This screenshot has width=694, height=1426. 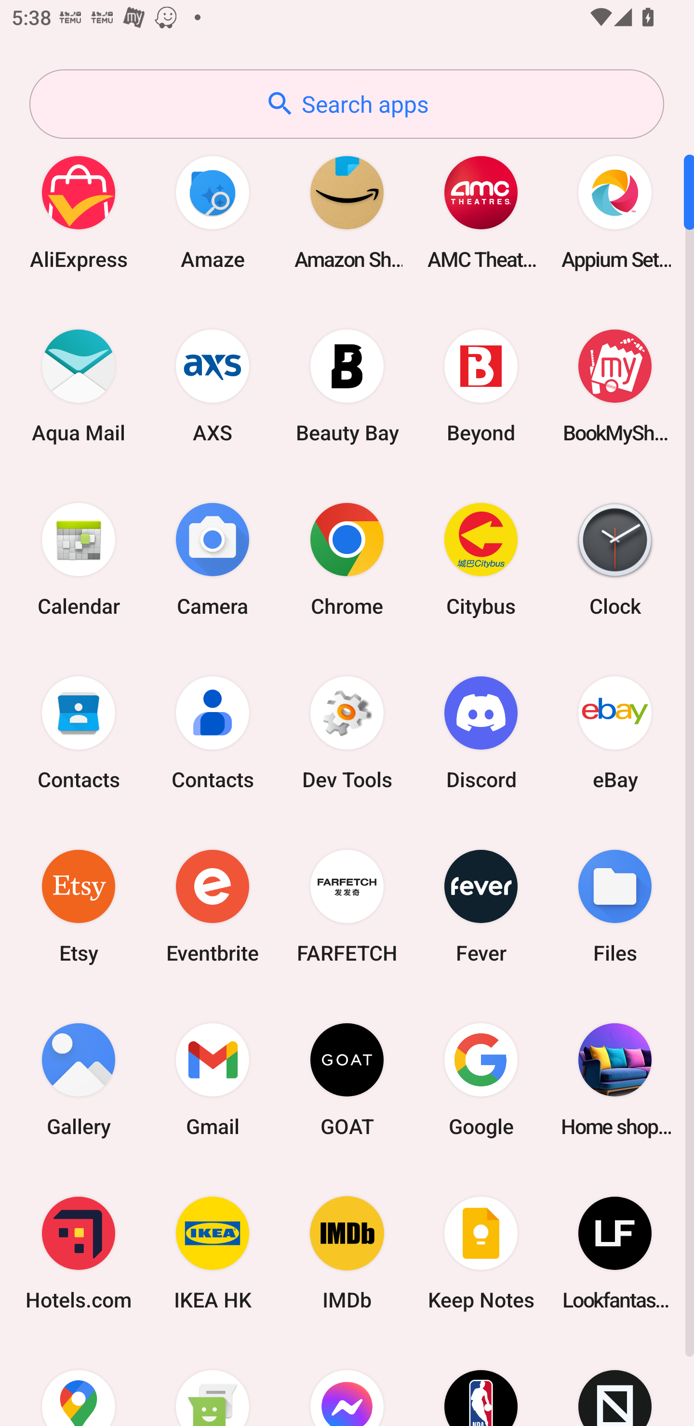 I want to click on Eventbrite, so click(x=213, y=906).